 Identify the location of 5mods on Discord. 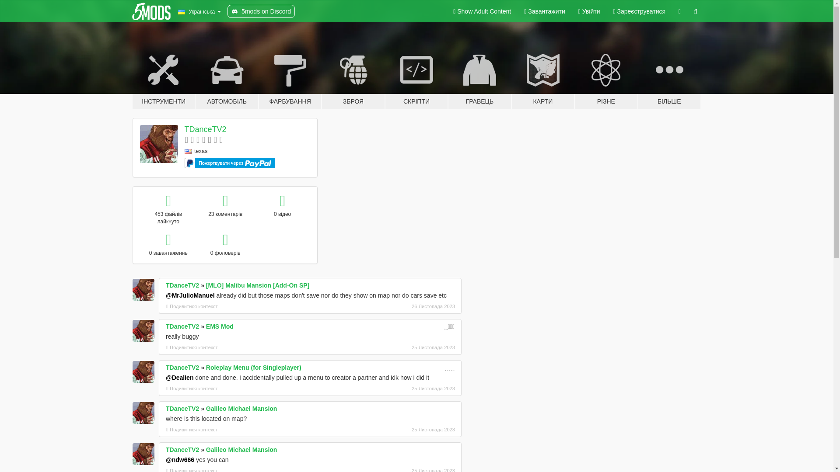
(261, 11).